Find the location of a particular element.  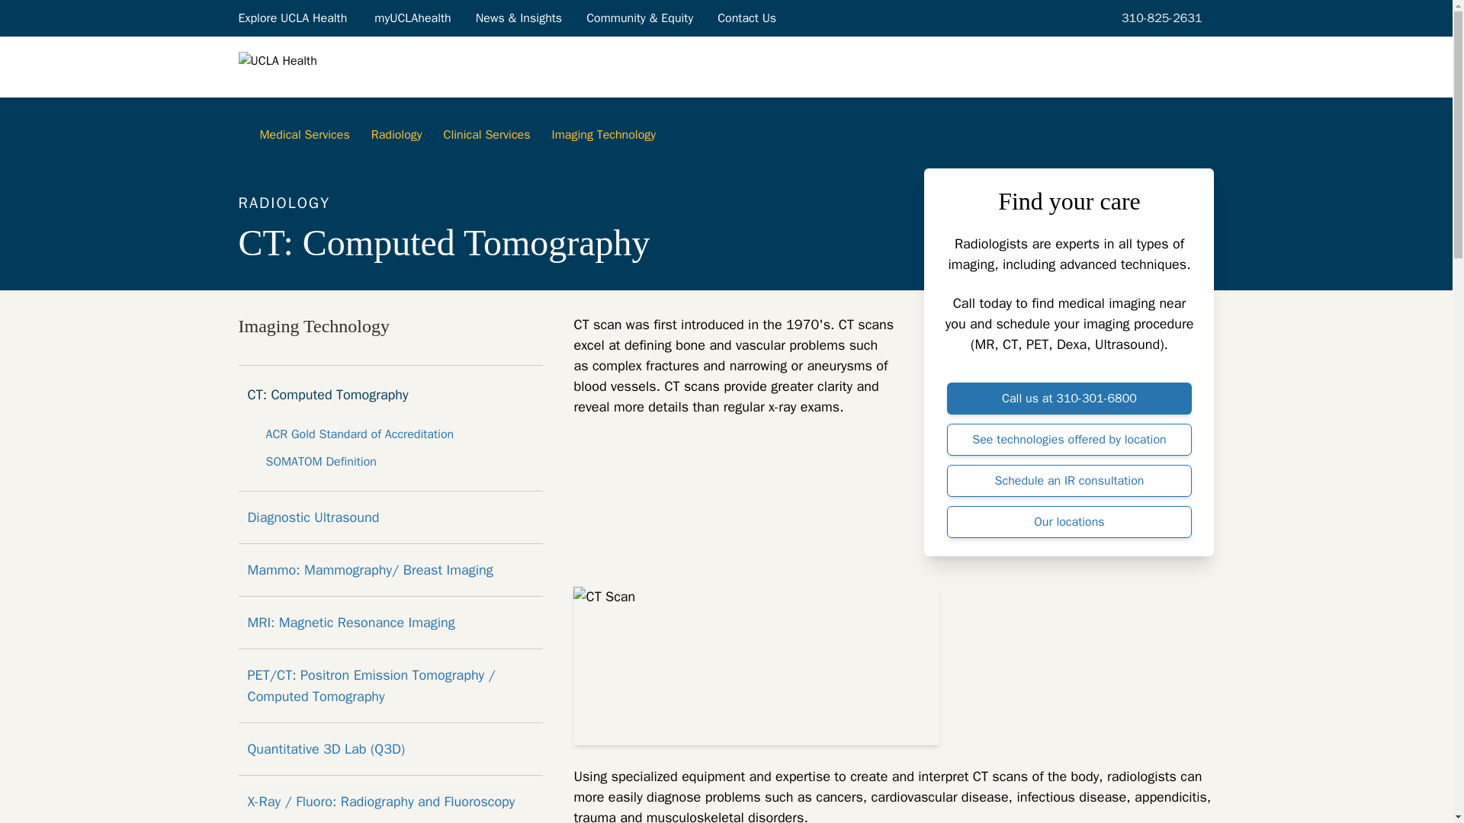

Contact Us is located at coordinates (747, 18).